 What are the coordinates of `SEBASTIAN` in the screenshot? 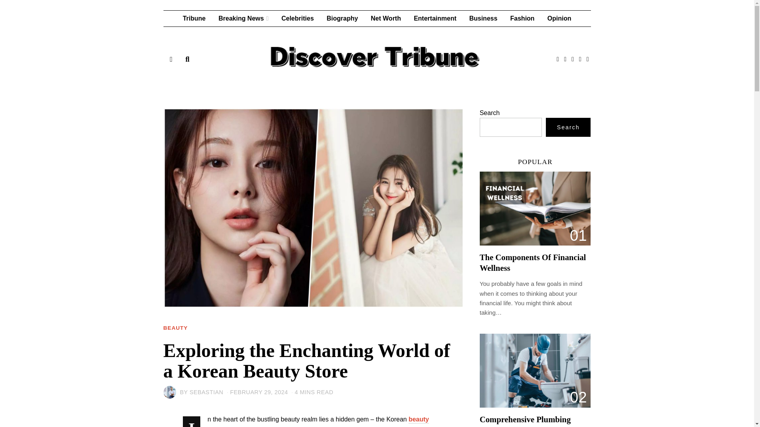 It's located at (206, 392).